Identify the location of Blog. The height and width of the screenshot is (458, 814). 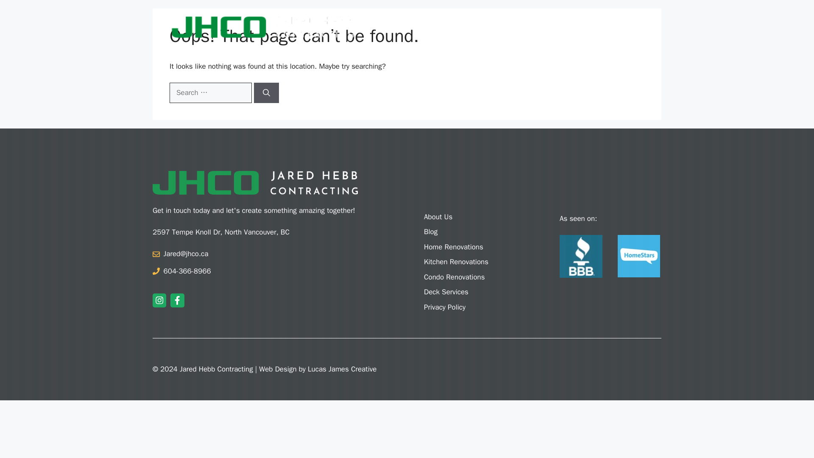
(475, 232).